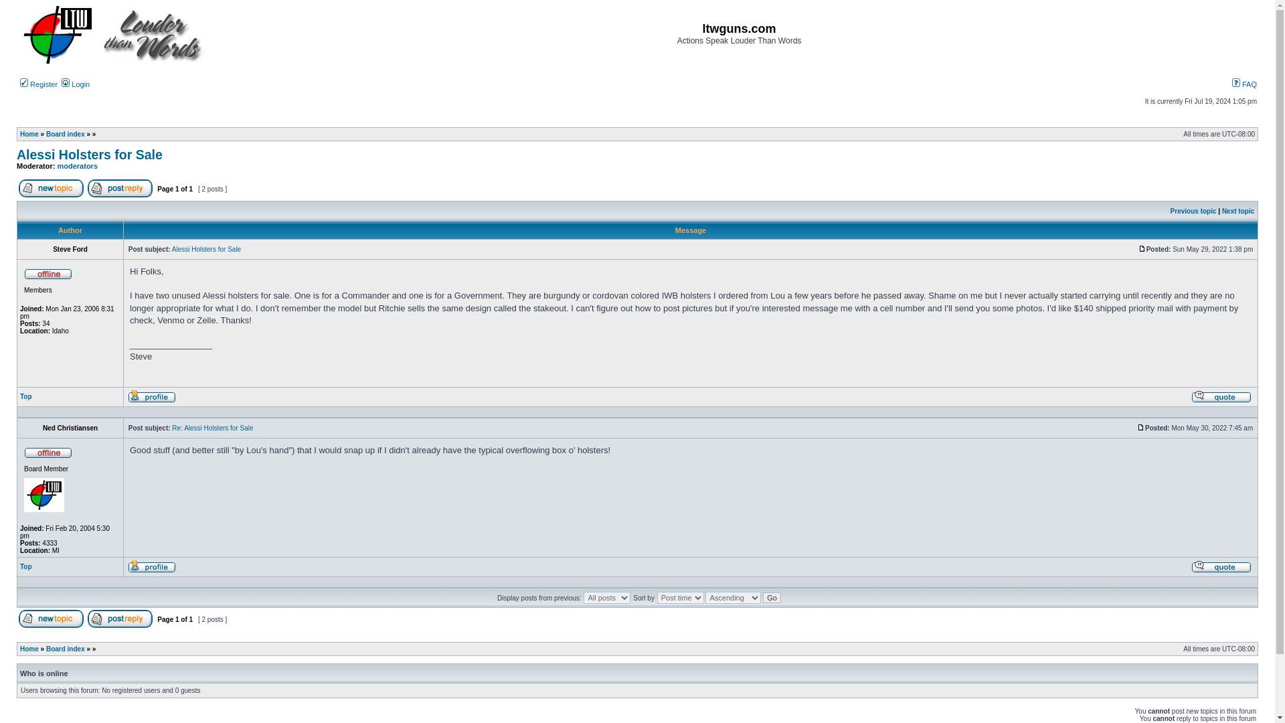 This screenshot has width=1285, height=723. I want to click on Re: Alessi Holsters for Sale, so click(213, 427).